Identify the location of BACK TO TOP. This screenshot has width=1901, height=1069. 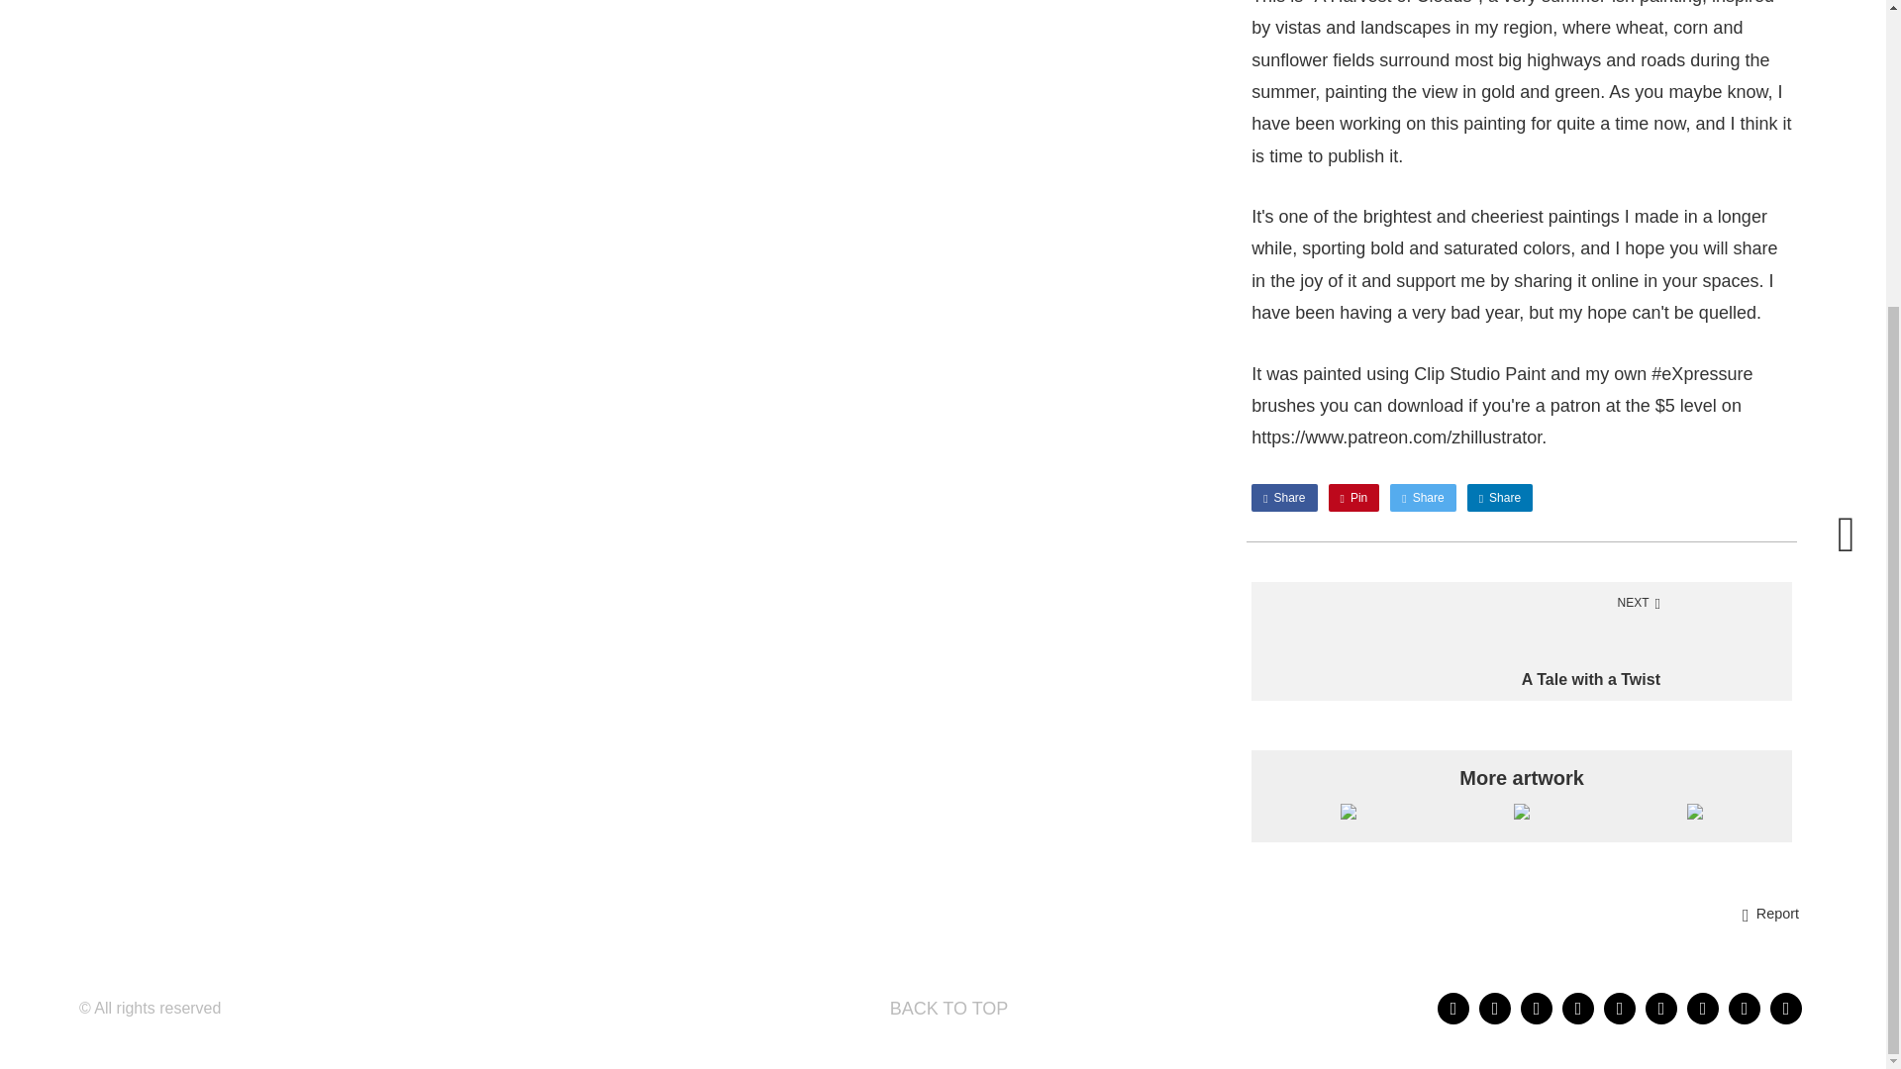
(944, 1008).